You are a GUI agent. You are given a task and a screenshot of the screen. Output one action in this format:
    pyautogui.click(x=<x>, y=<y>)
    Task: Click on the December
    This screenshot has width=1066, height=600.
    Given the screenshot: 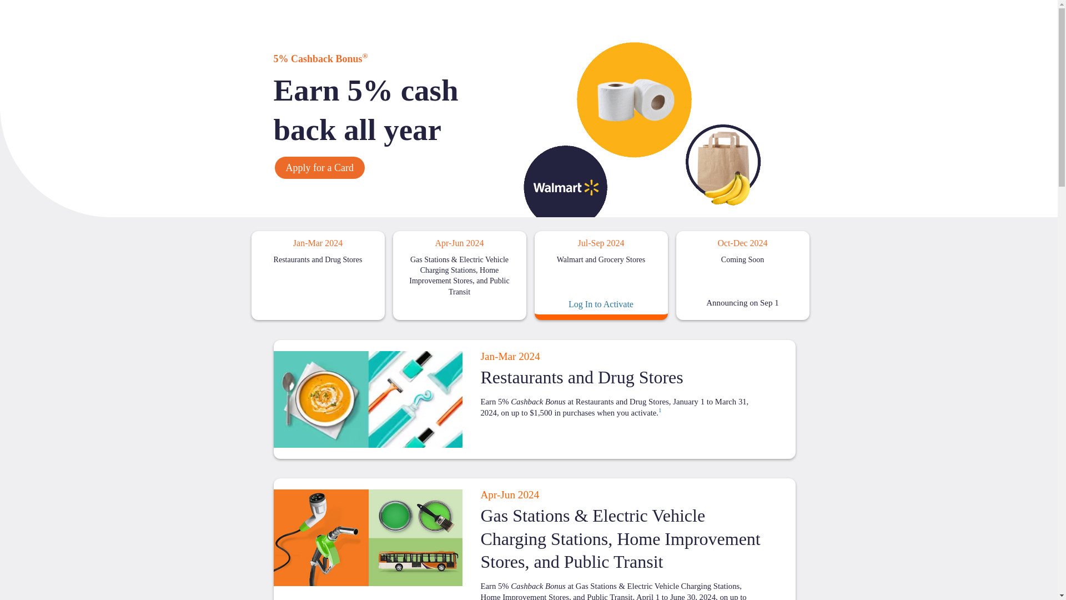 What is the action you would take?
    pyautogui.click(x=741, y=243)
    